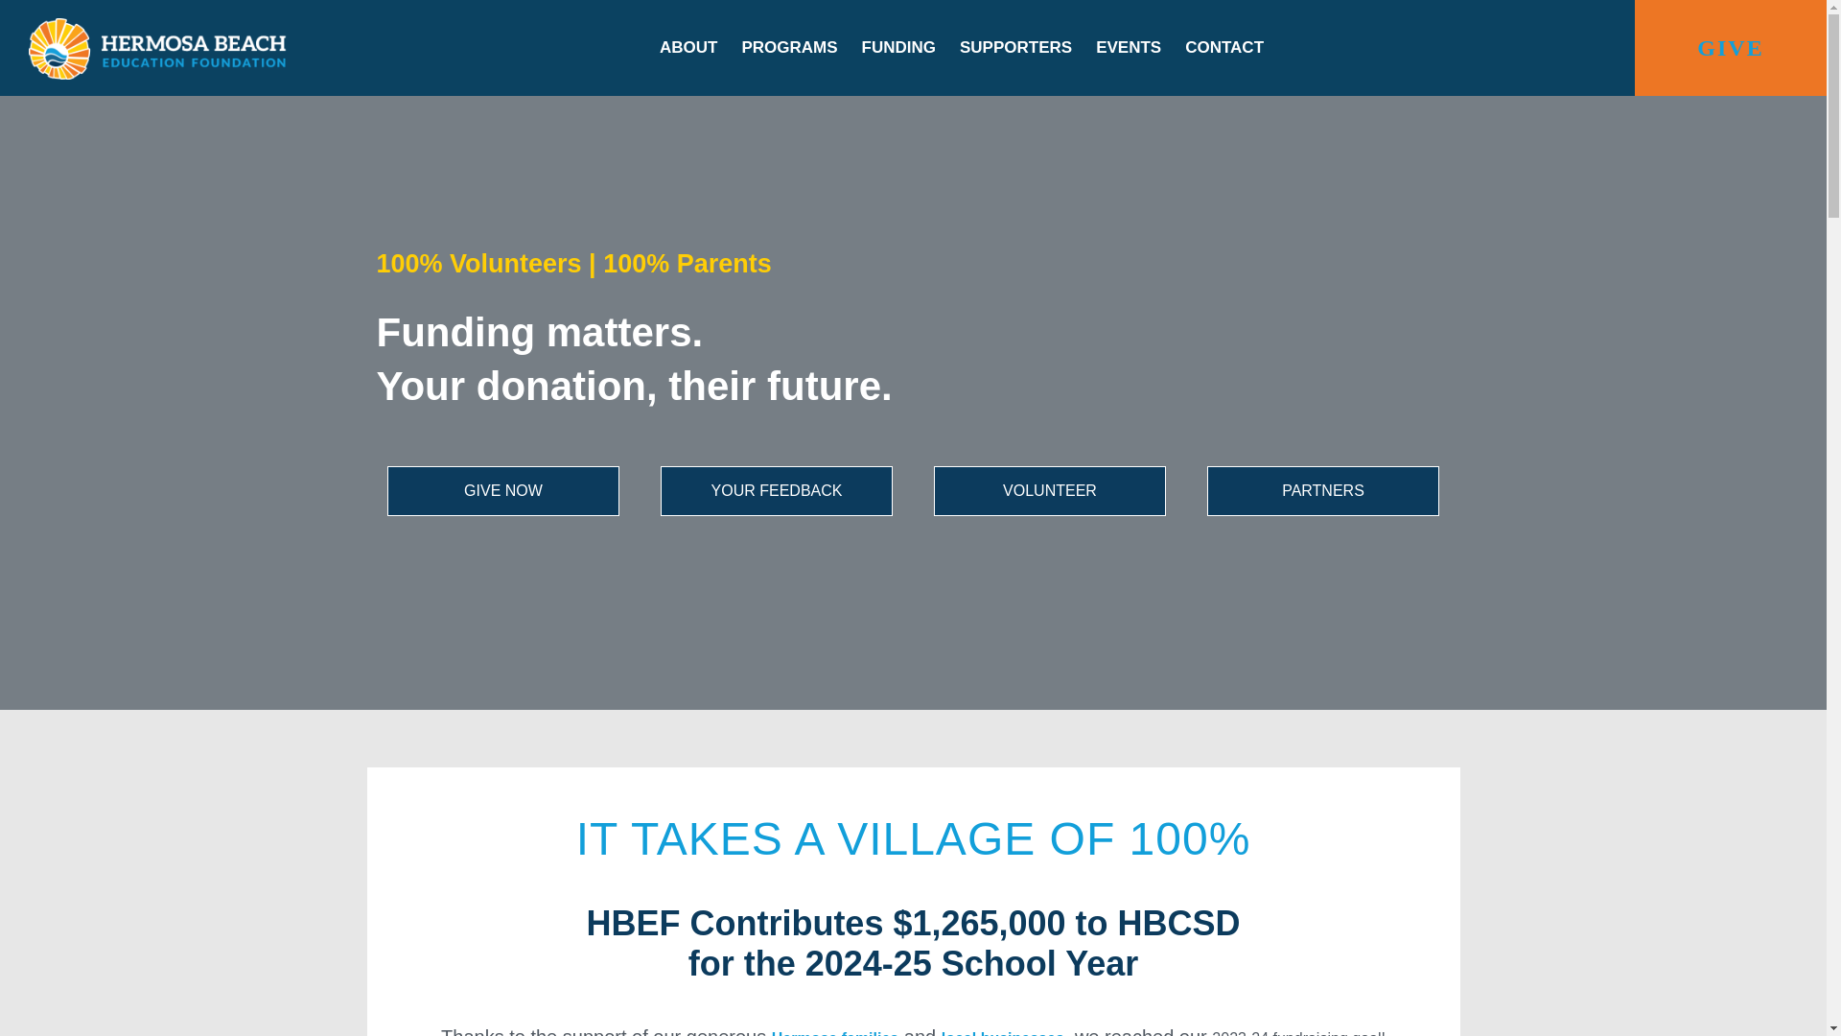  What do you see at coordinates (1014, 48) in the screenshot?
I see `SUPPORTERS` at bounding box center [1014, 48].